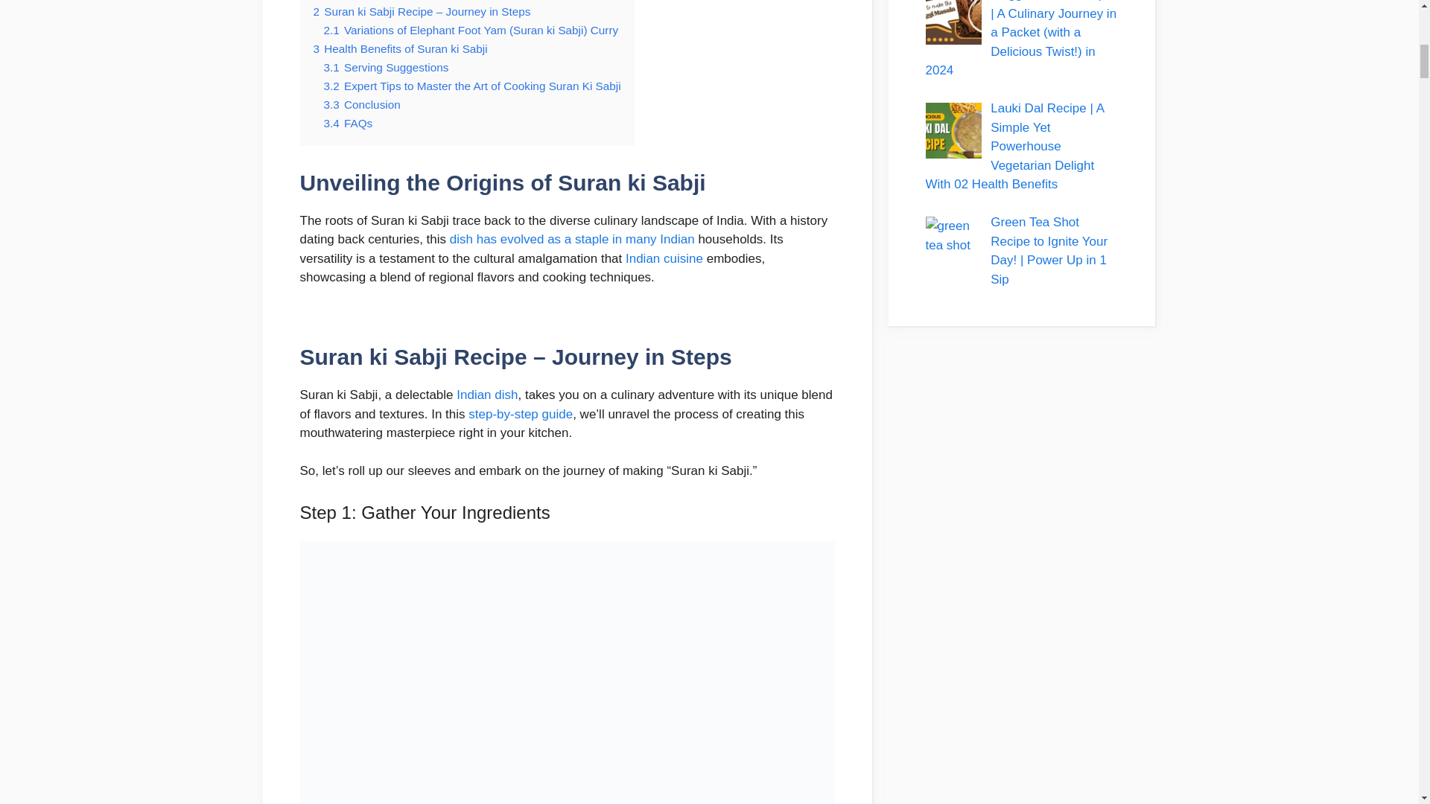 The width and height of the screenshot is (1430, 804). Describe the element at coordinates (521, 414) in the screenshot. I see `step-by-step guide` at that location.